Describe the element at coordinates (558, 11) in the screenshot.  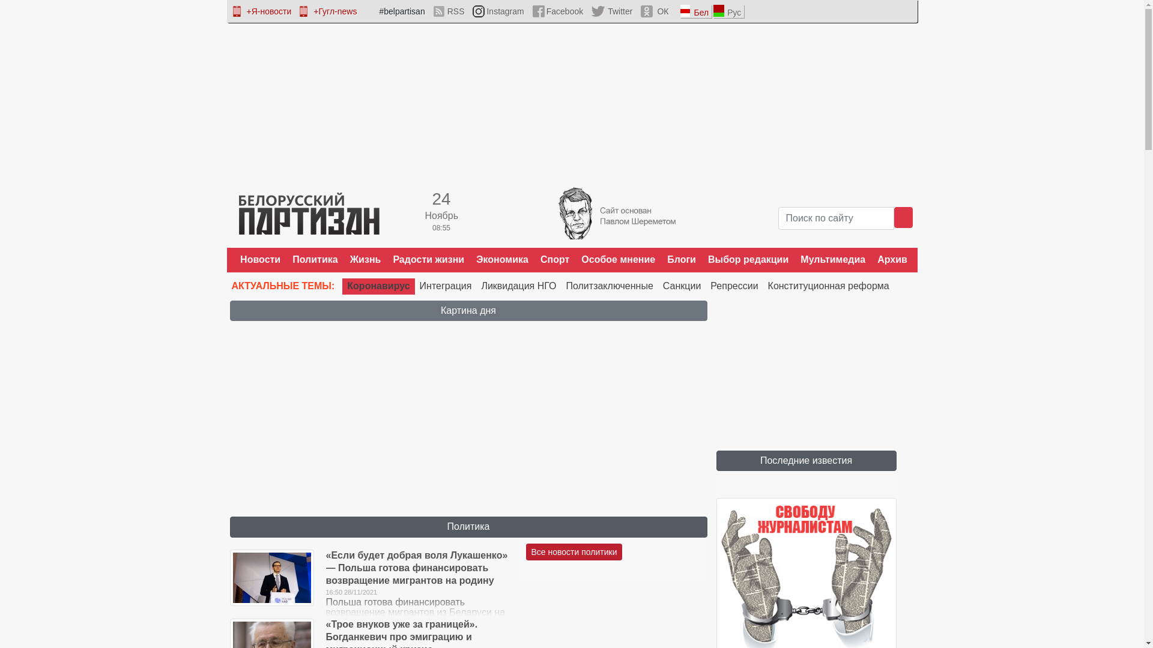
I see `Facebook` at that location.